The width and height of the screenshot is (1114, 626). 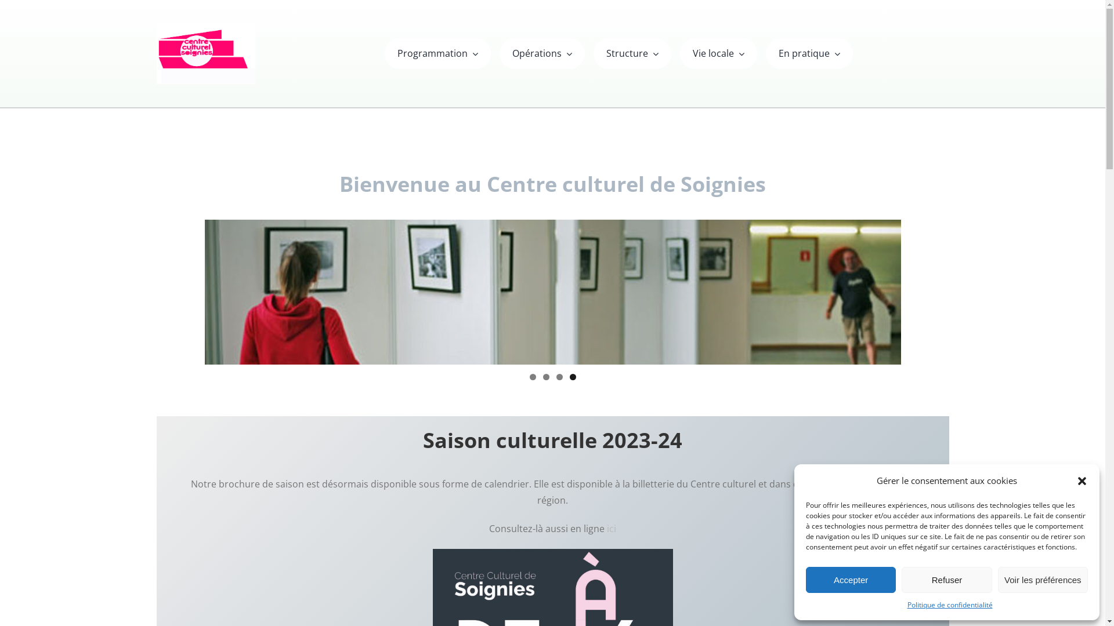 I want to click on 4, so click(x=573, y=377).